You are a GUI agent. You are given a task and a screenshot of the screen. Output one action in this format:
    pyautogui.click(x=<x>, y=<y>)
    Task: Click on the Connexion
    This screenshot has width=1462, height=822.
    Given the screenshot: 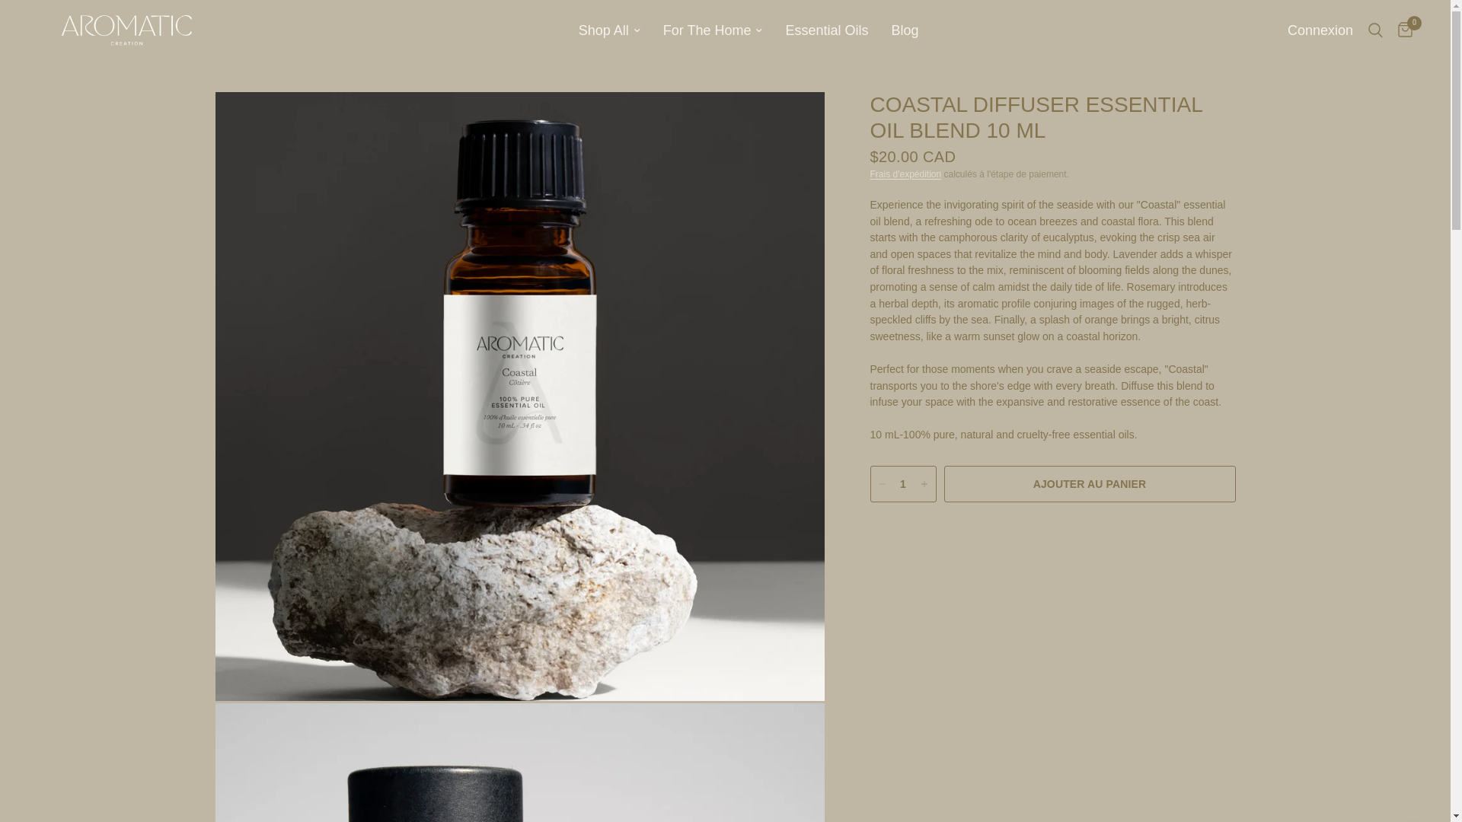 What is the action you would take?
    pyautogui.click(x=1320, y=30)
    